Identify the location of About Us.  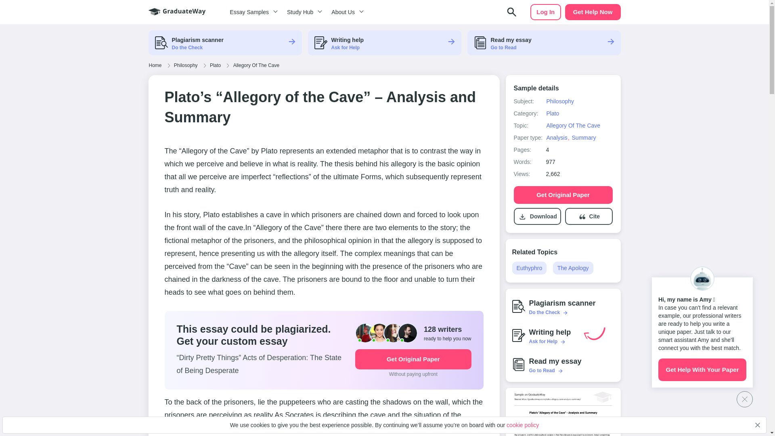
(346, 12).